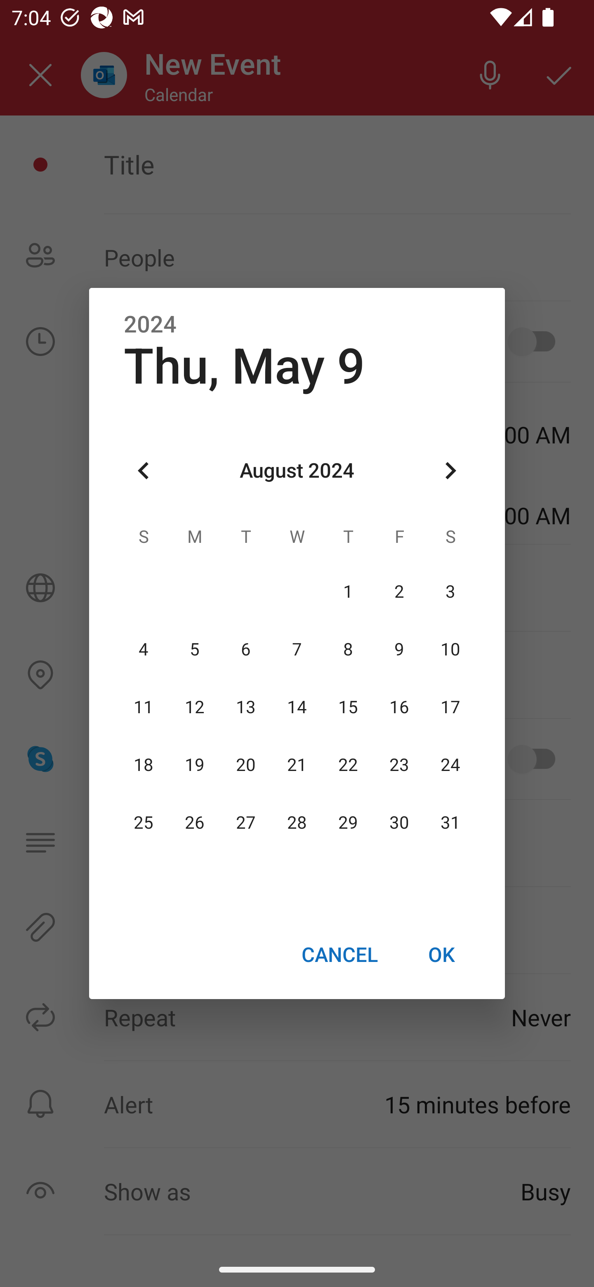 Image resolution: width=594 pixels, height=1287 pixels. I want to click on 14 14 August 2024, so click(297, 707).